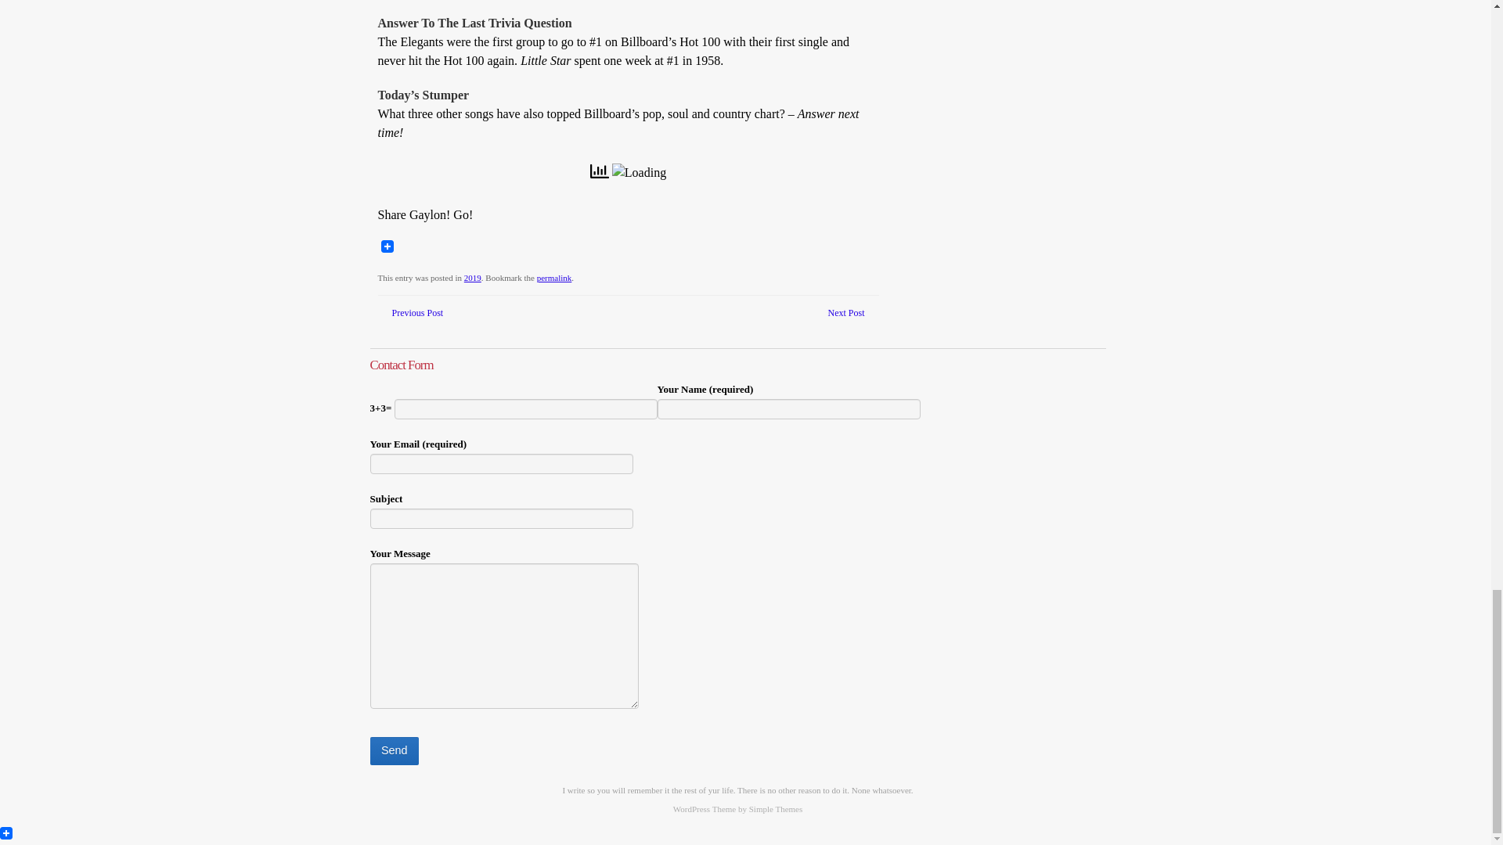 This screenshot has height=845, width=1503. I want to click on Send, so click(393, 751).